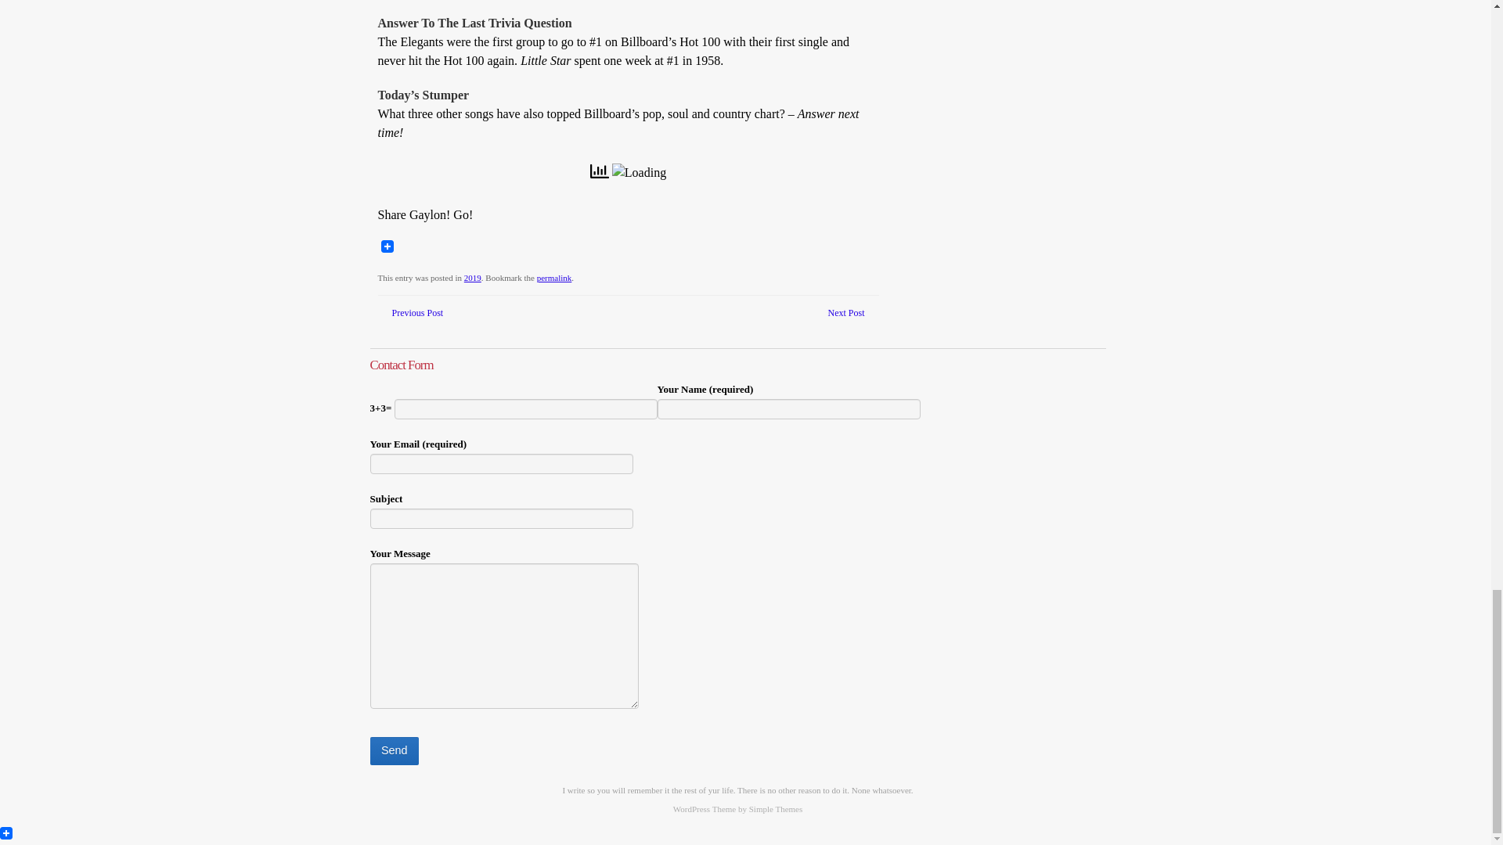 This screenshot has height=845, width=1503. I want to click on Send, so click(393, 751).